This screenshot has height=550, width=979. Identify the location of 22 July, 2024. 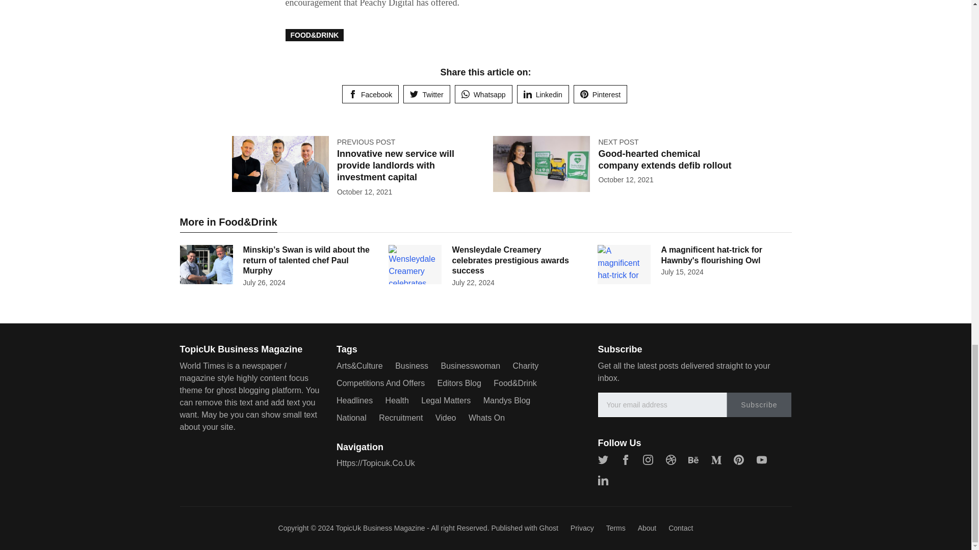
(473, 282).